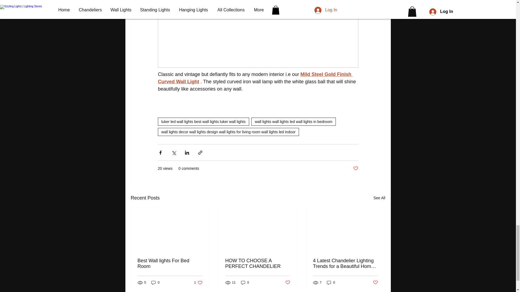 This screenshot has height=292, width=520. I want to click on luker led wall lights best wall lights luker wall lights, so click(203, 122).